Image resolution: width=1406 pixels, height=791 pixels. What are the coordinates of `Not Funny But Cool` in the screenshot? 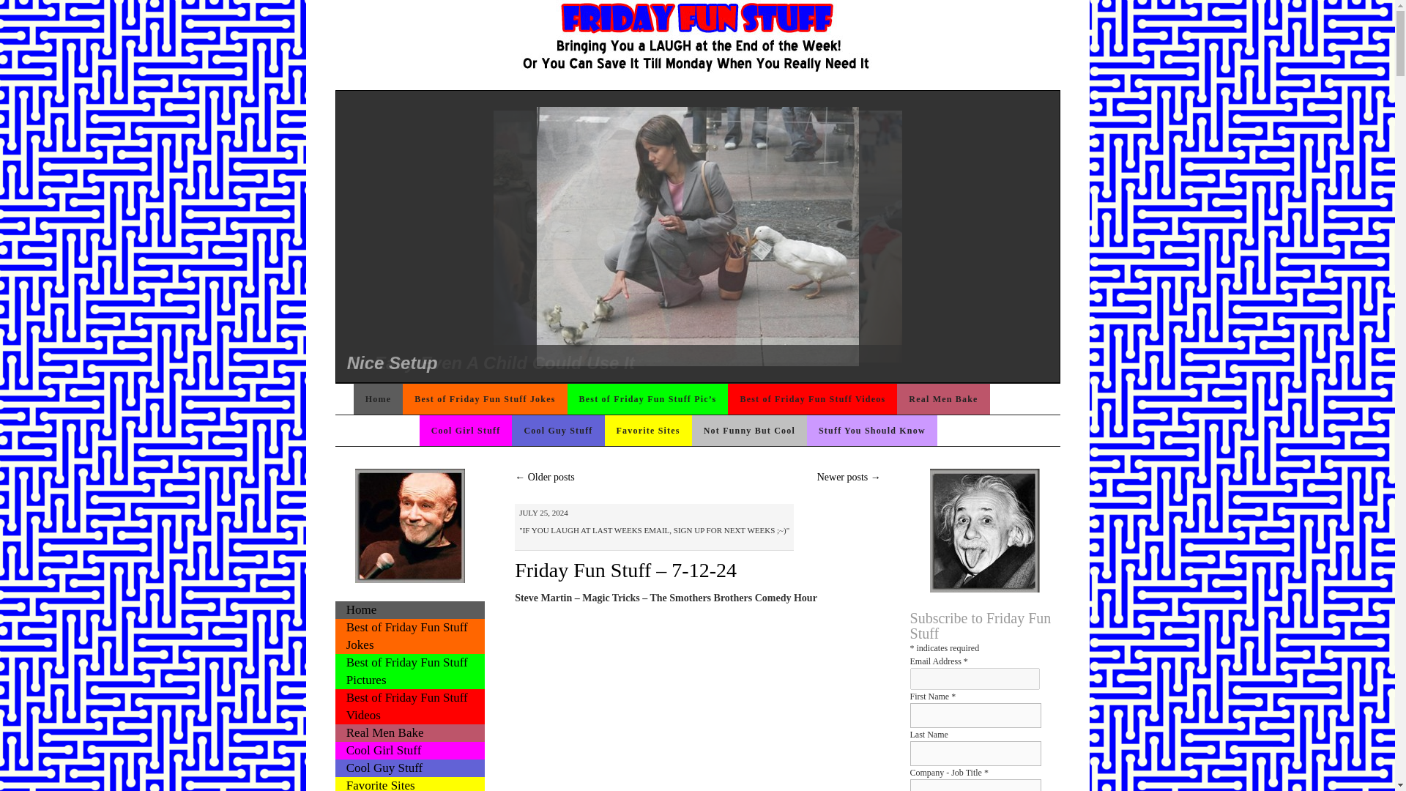 It's located at (749, 431).